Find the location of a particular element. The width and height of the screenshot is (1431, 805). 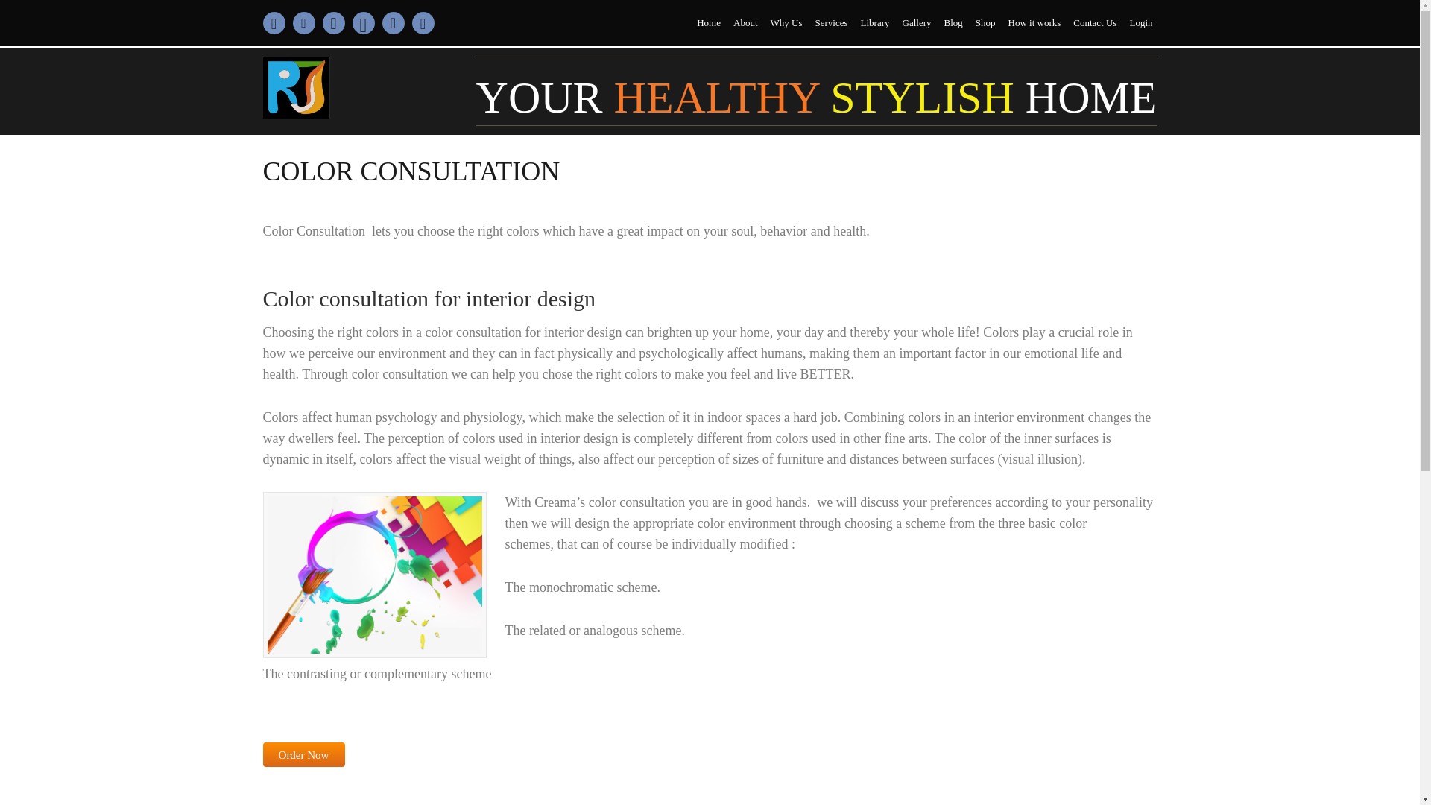

Shop is located at coordinates (985, 22).